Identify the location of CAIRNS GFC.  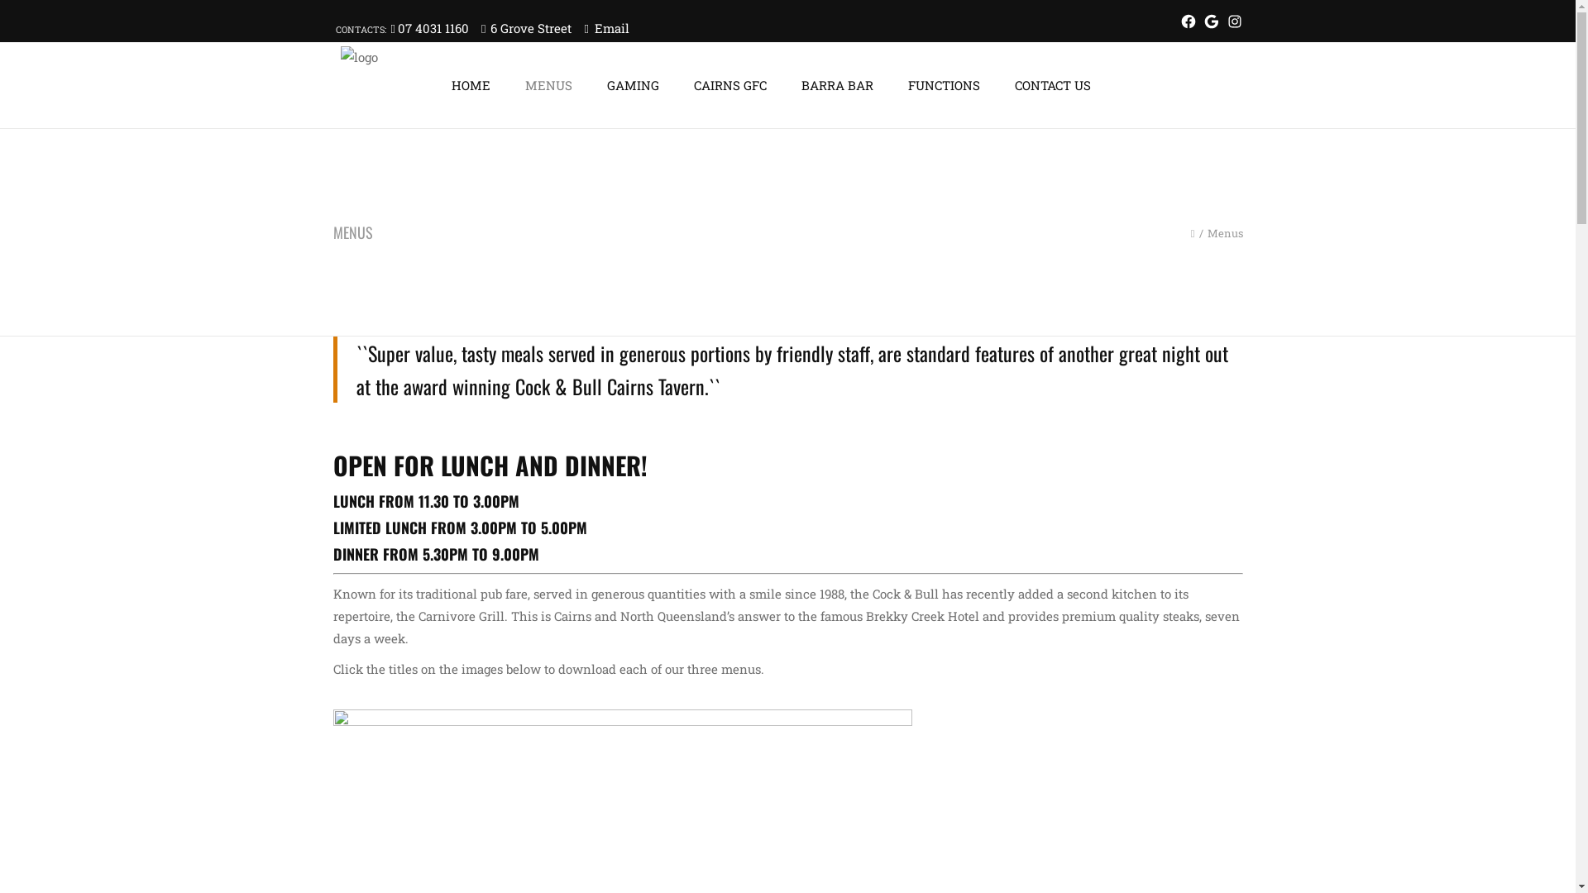
(734, 85).